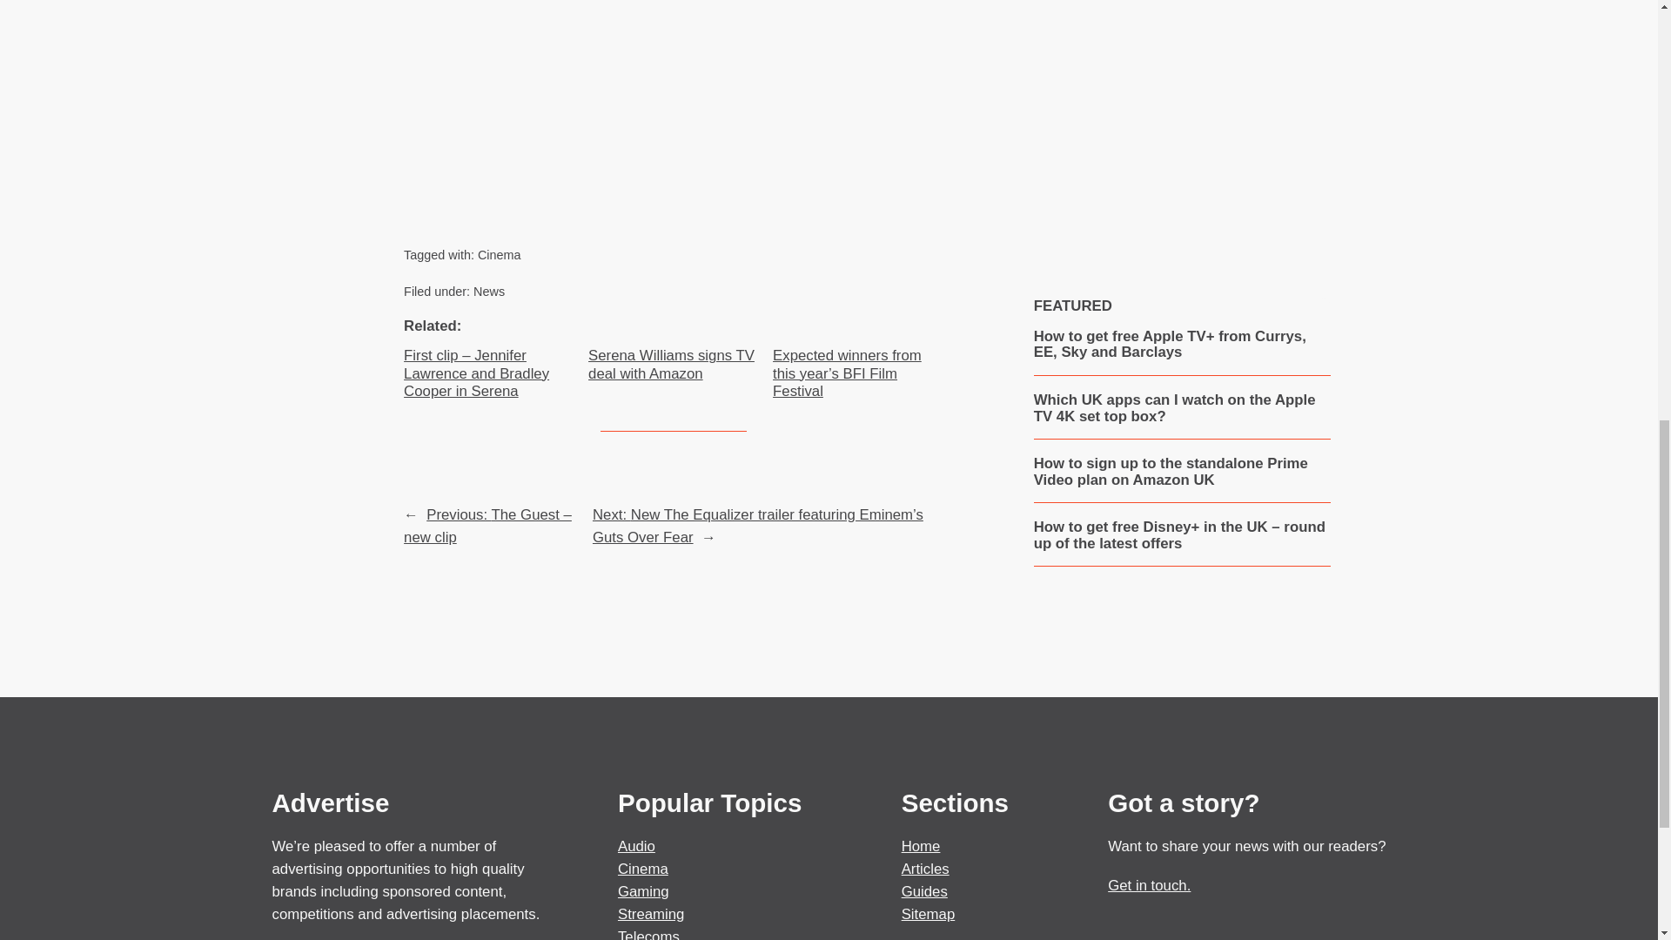 The image size is (1671, 940). Describe the element at coordinates (1181, 115) in the screenshot. I see `Advertisement` at that location.